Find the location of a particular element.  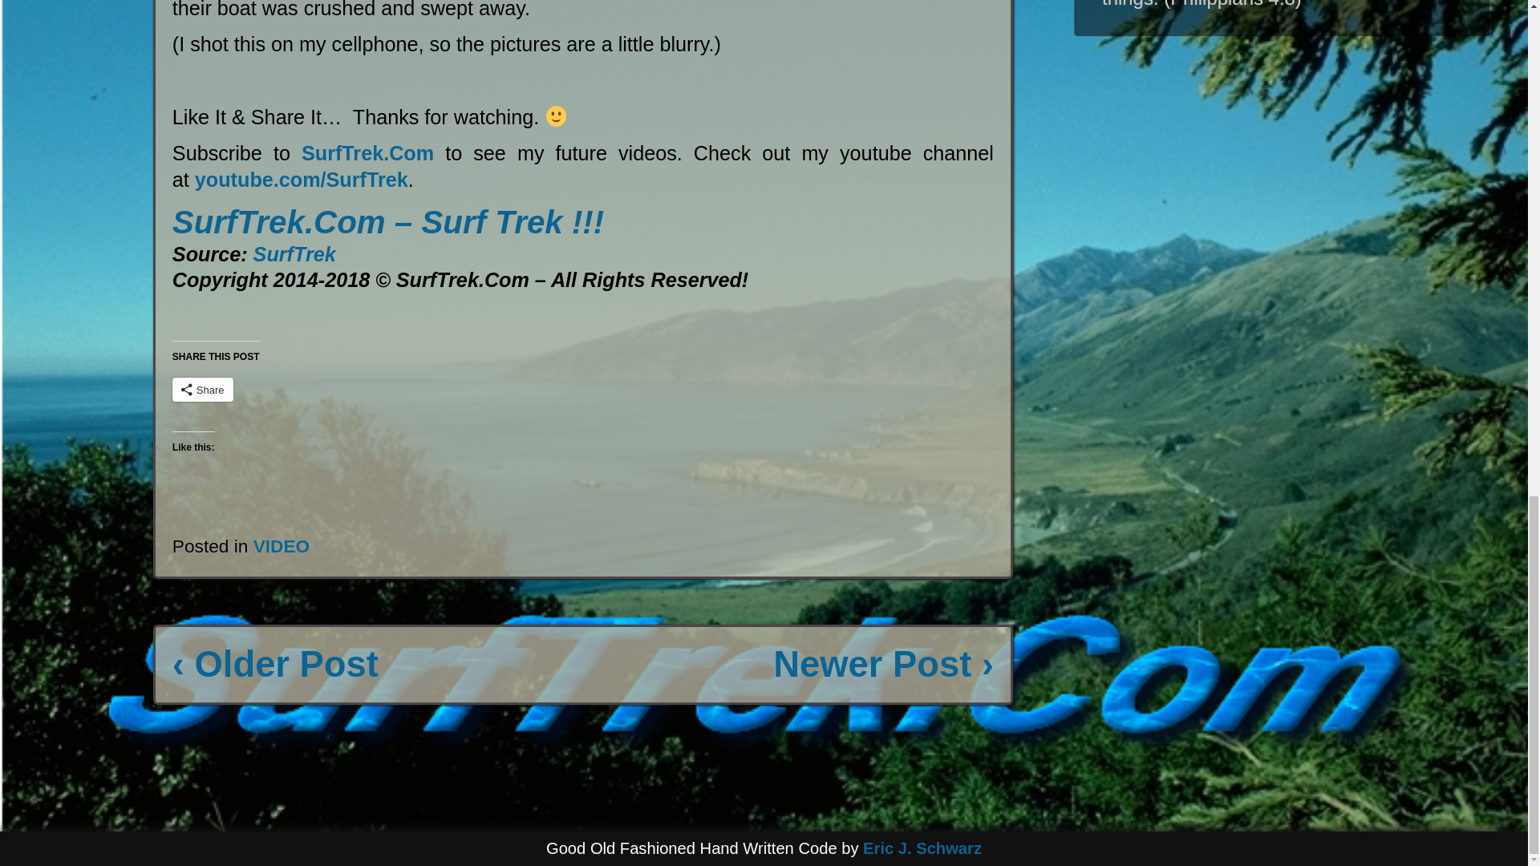

SurfTrek.Com is located at coordinates (367, 153).